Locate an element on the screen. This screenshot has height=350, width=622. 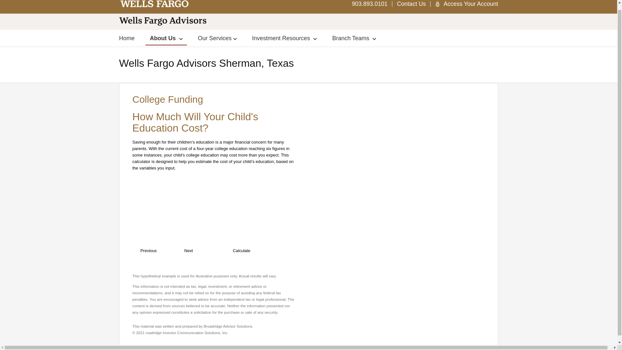
Investment Resources is located at coordinates (284, 38).